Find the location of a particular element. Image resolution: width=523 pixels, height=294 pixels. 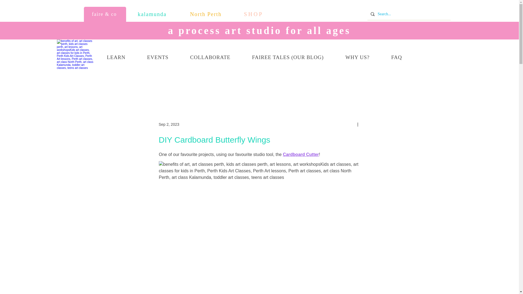

EVENTS is located at coordinates (157, 58).